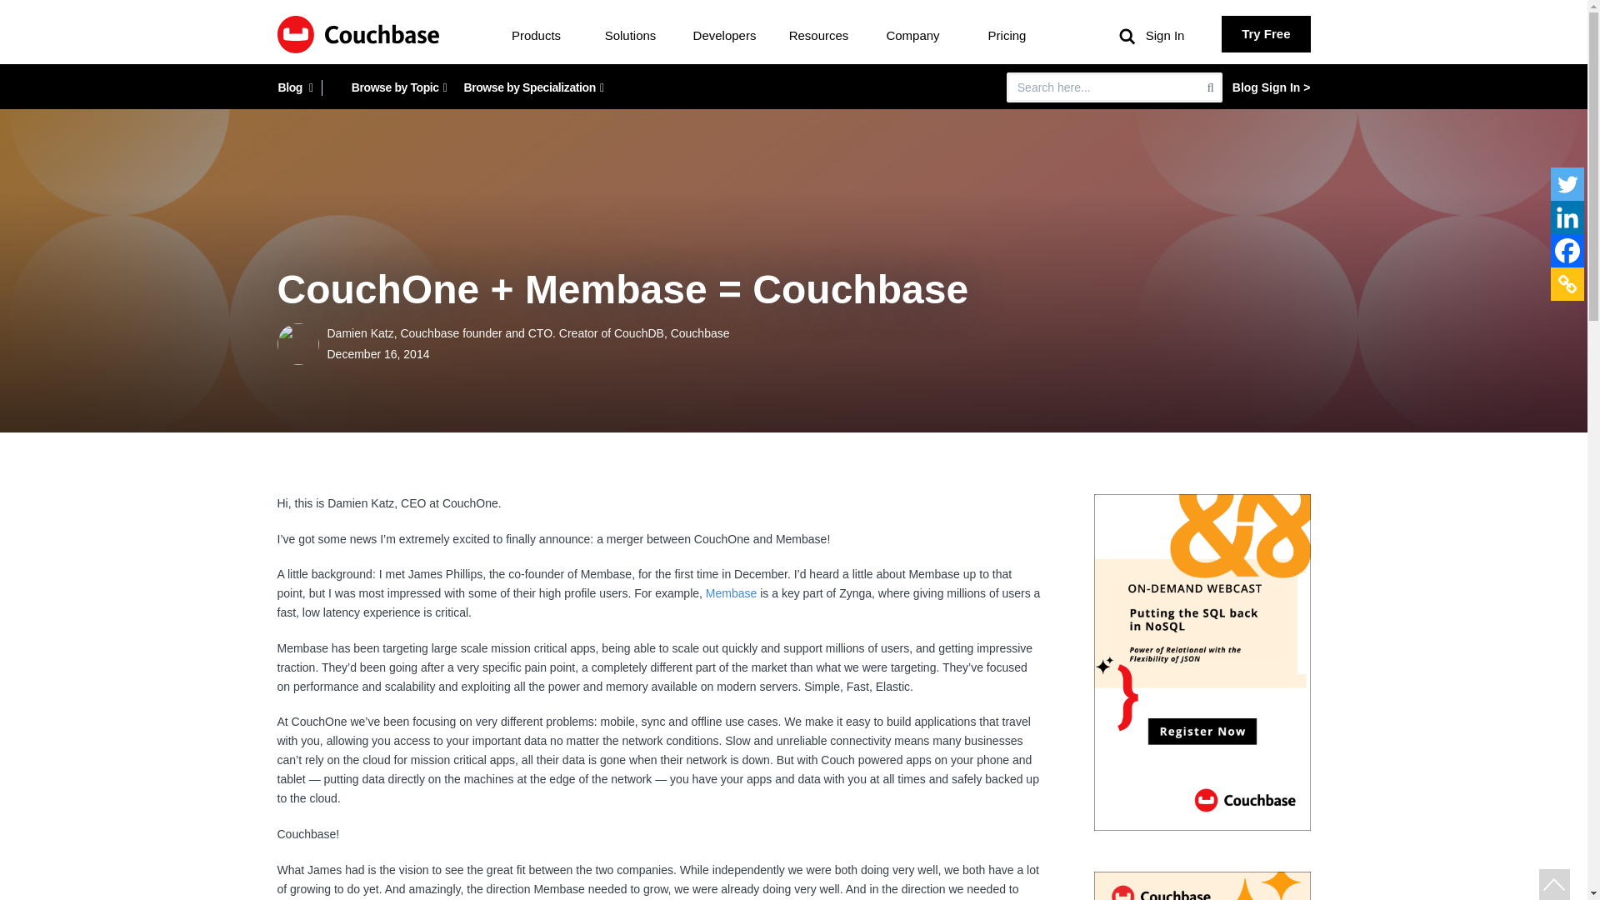  What do you see at coordinates (1271, 87) in the screenshot?
I see `Blog Sign In` at bounding box center [1271, 87].